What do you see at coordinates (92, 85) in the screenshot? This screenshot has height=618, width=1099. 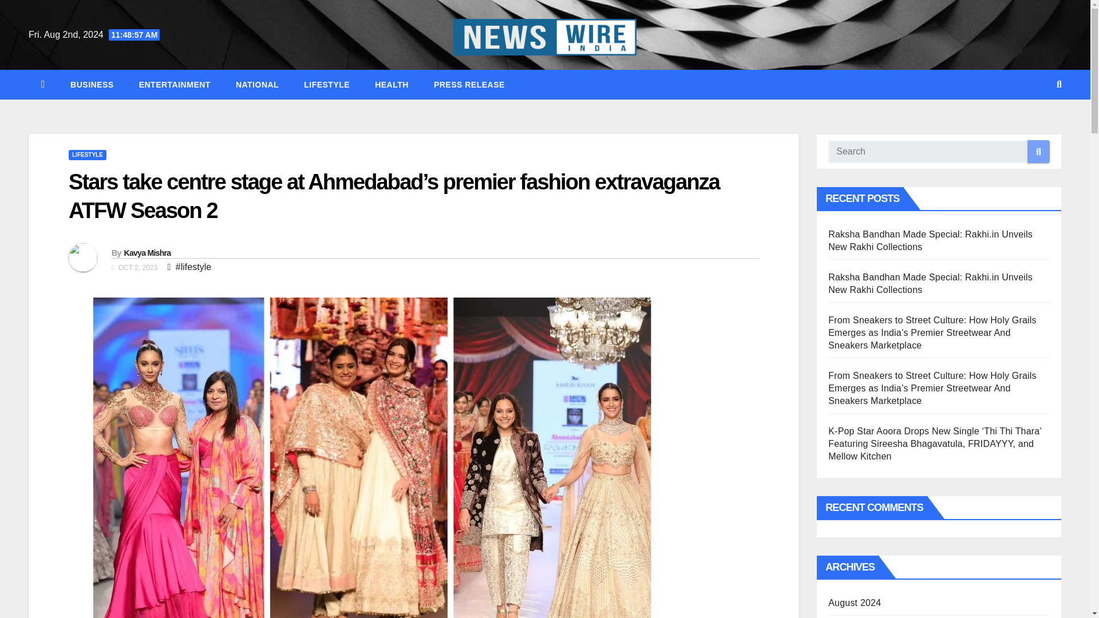 I see `Business` at bounding box center [92, 85].